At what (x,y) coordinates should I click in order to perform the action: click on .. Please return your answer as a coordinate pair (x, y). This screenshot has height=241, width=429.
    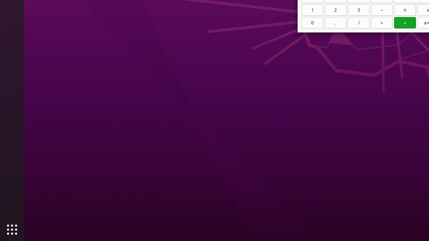
    Looking at the image, I should click on (336, 23).